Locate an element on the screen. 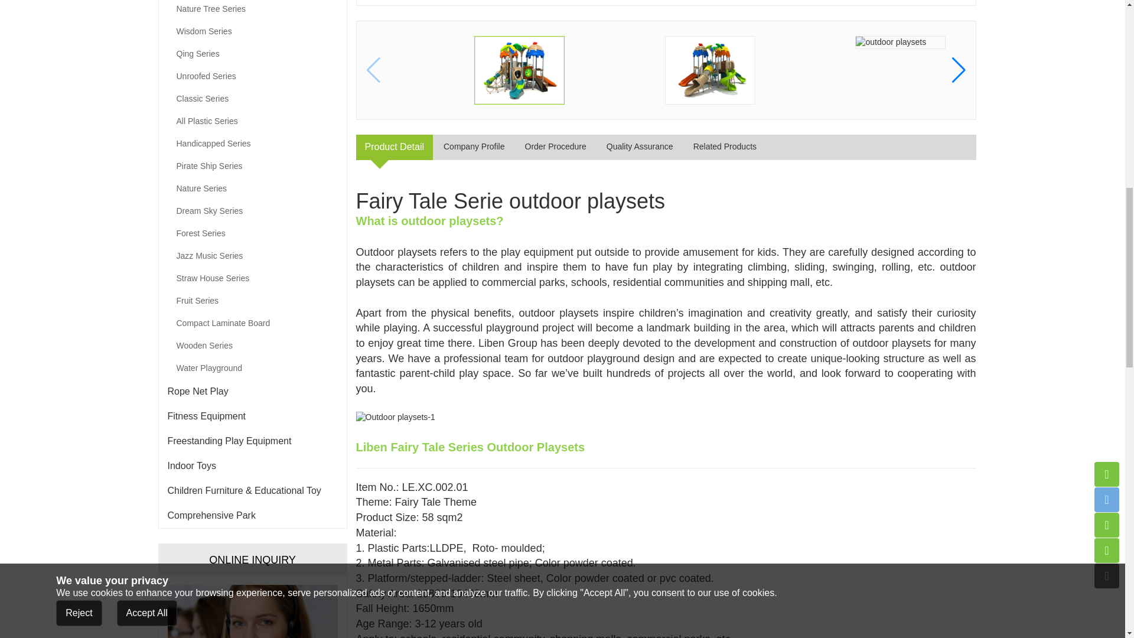 The width and height of the screenshot is (1134, 638). Pirate Ship Series is located at coordinates (252, 166).